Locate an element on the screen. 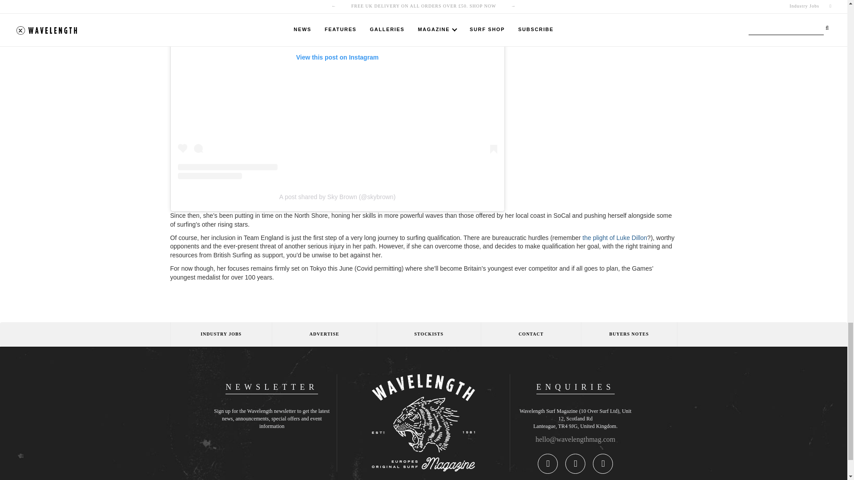 The width and height of the screenshot is (854, 480). INDUSTRY JOBS is located at coordinates (221, 334).